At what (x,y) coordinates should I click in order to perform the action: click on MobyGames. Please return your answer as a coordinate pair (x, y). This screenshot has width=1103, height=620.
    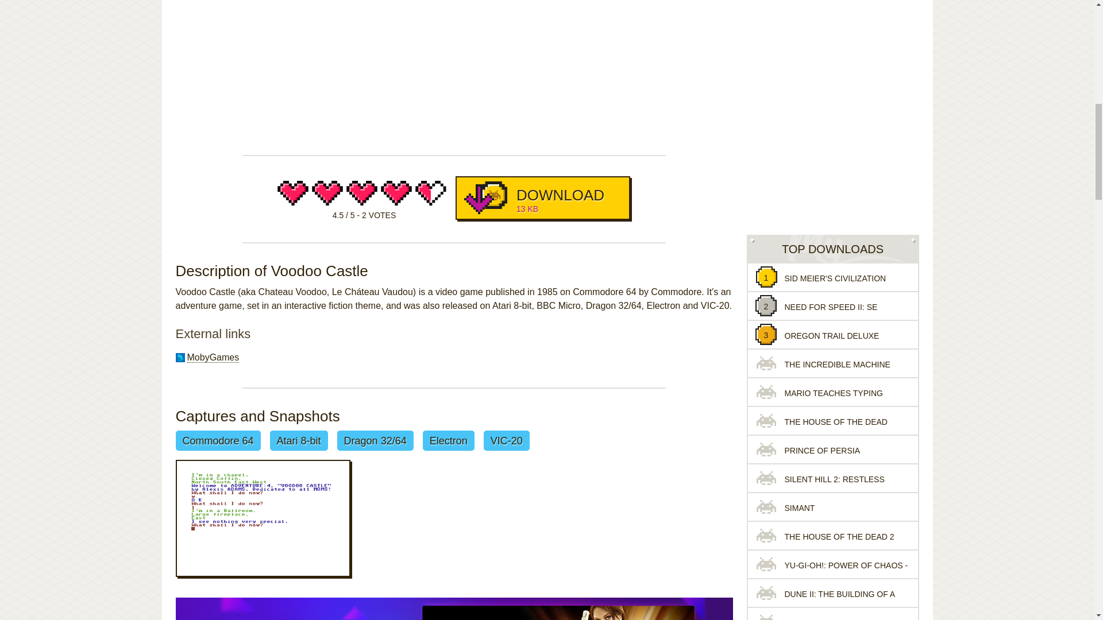
    Looking at the image, I should click on (213, 357).